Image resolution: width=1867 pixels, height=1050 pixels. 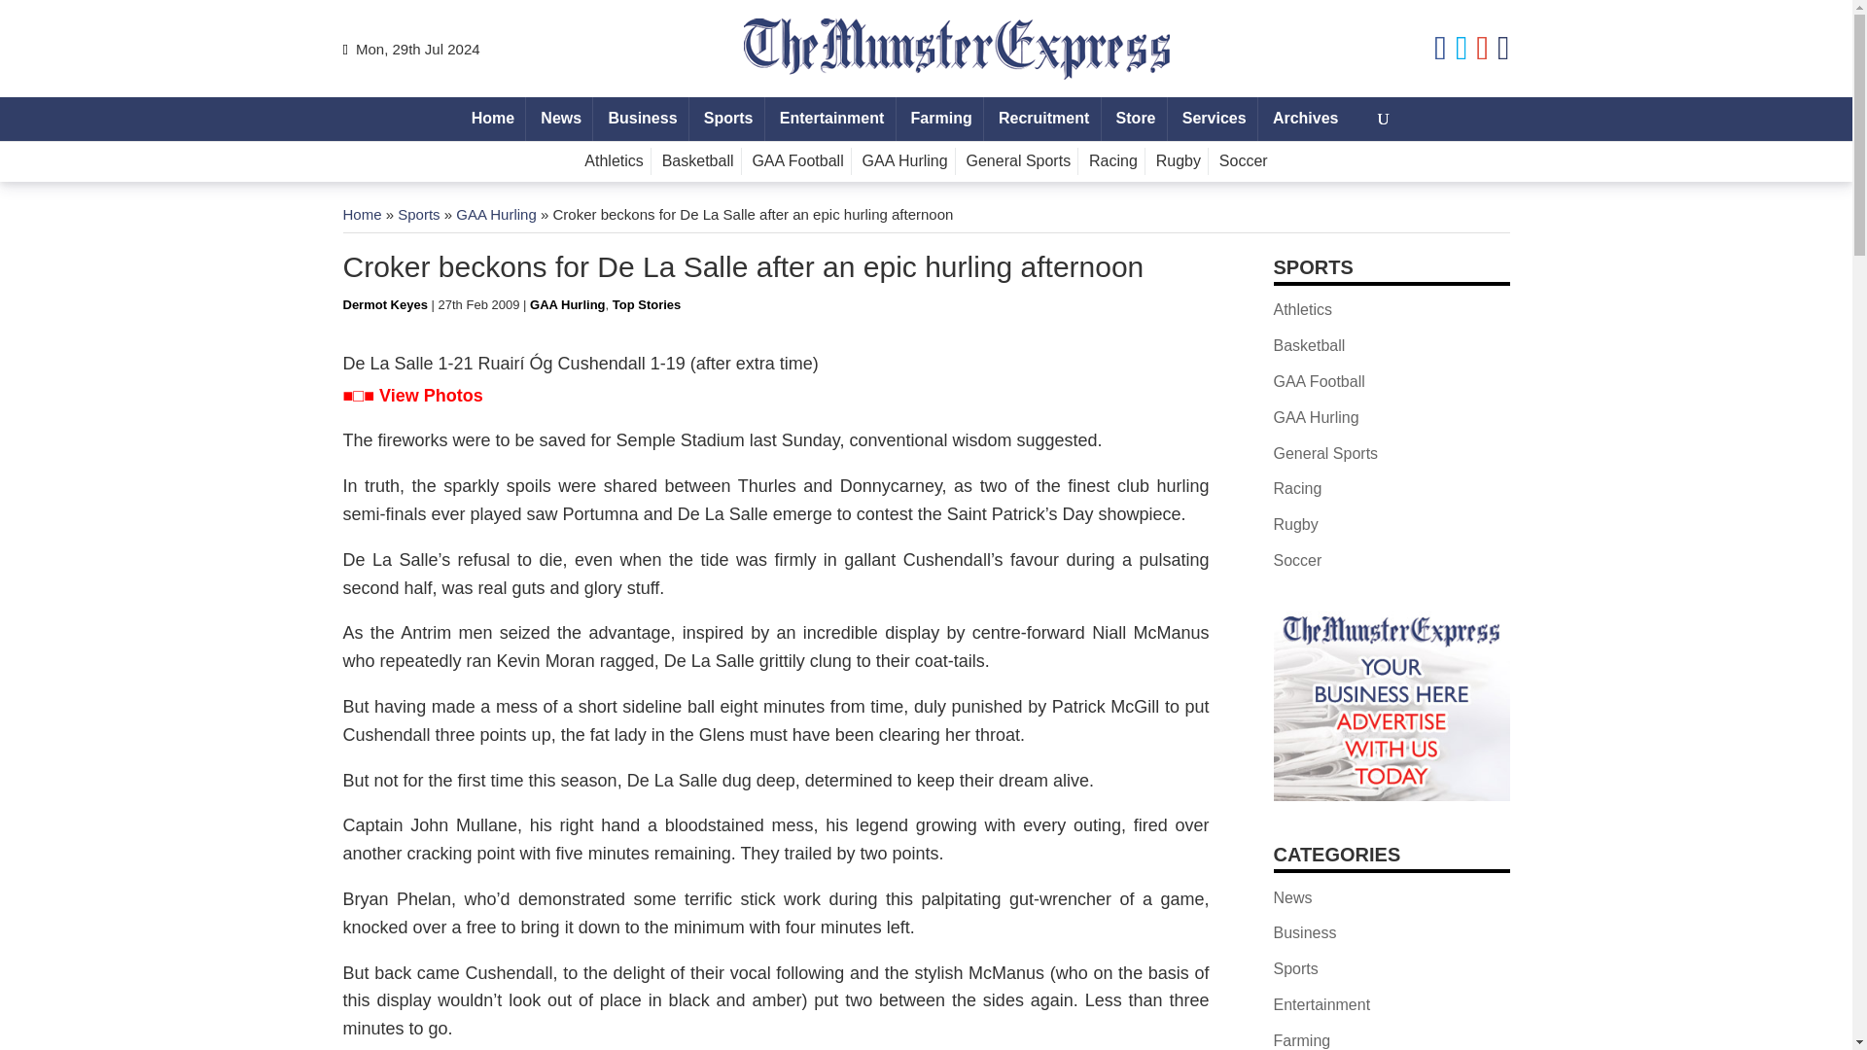 I want to click on Posts by Dermot Keyes, so click(x=384, y=303).